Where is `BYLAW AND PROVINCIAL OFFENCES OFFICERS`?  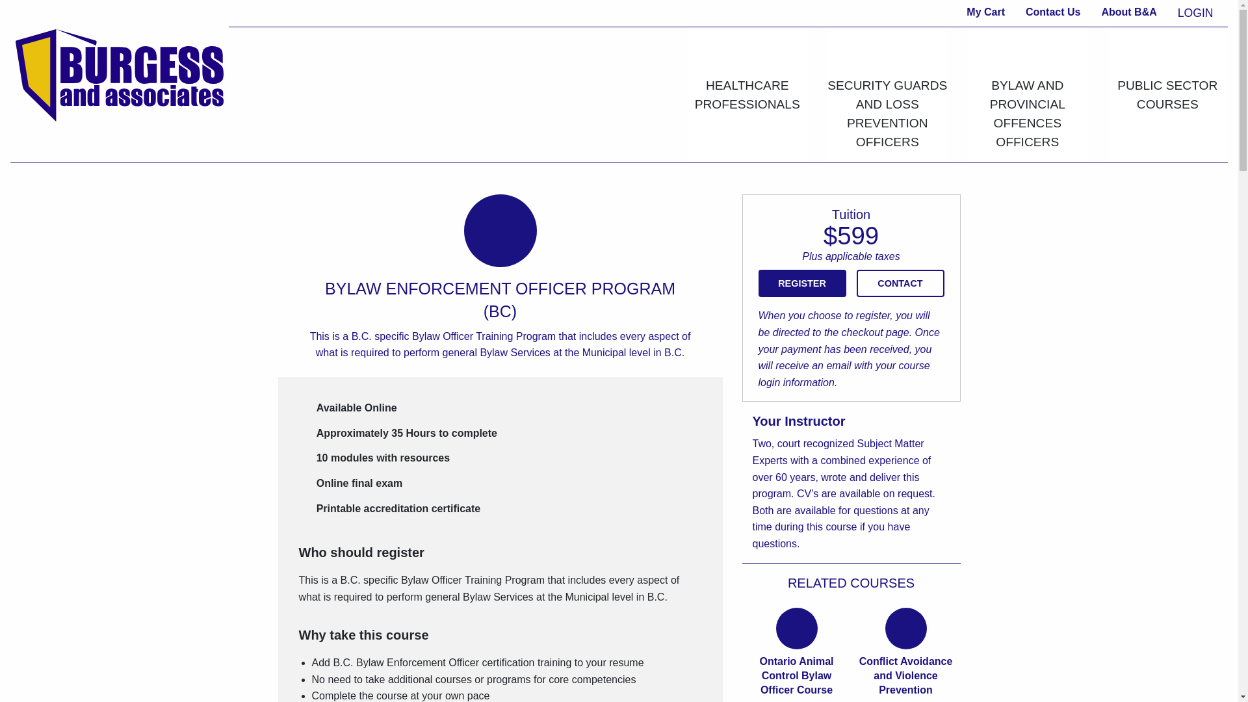 BYLAW AND PROVINCIAL OFFENCES OFFICERS is located at coordinates (1028, 93).